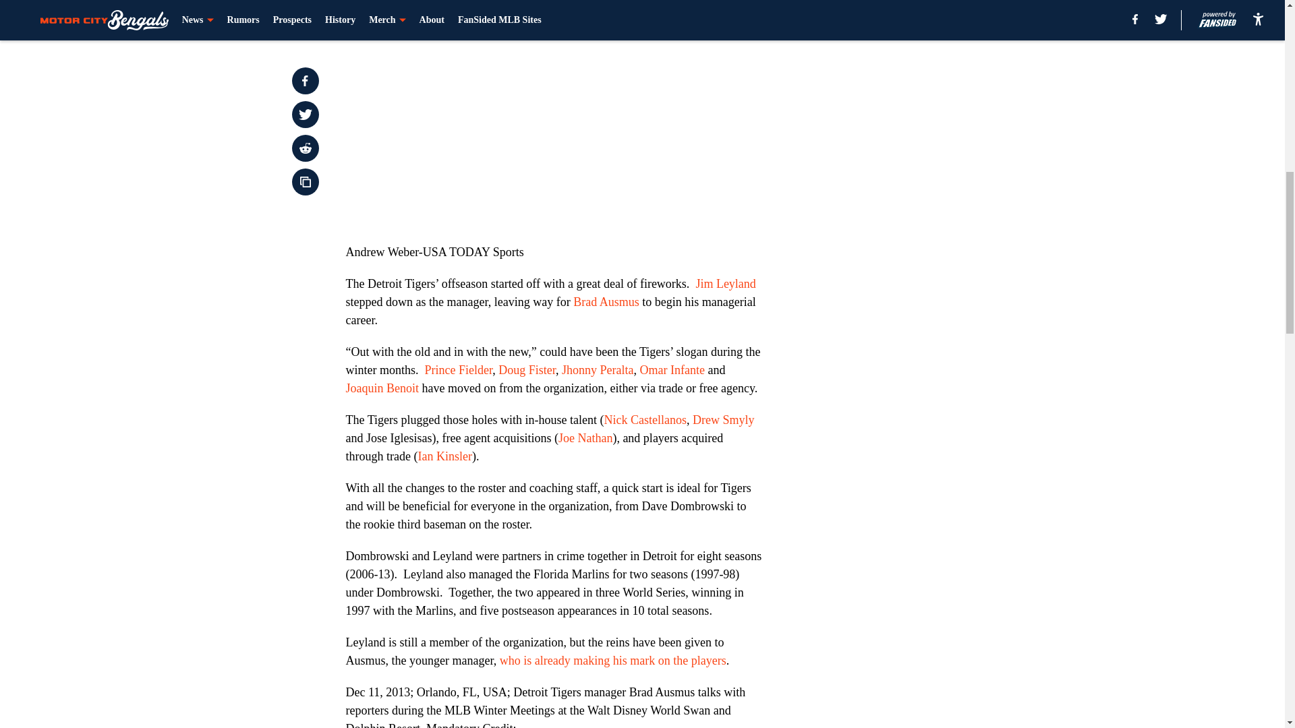 The height and width of the screenshot is (728, 1295). What do you see at coordinates (444, 456) in the screenshot?
I see `Ian Kinsler` at bounding box center [444, 456].